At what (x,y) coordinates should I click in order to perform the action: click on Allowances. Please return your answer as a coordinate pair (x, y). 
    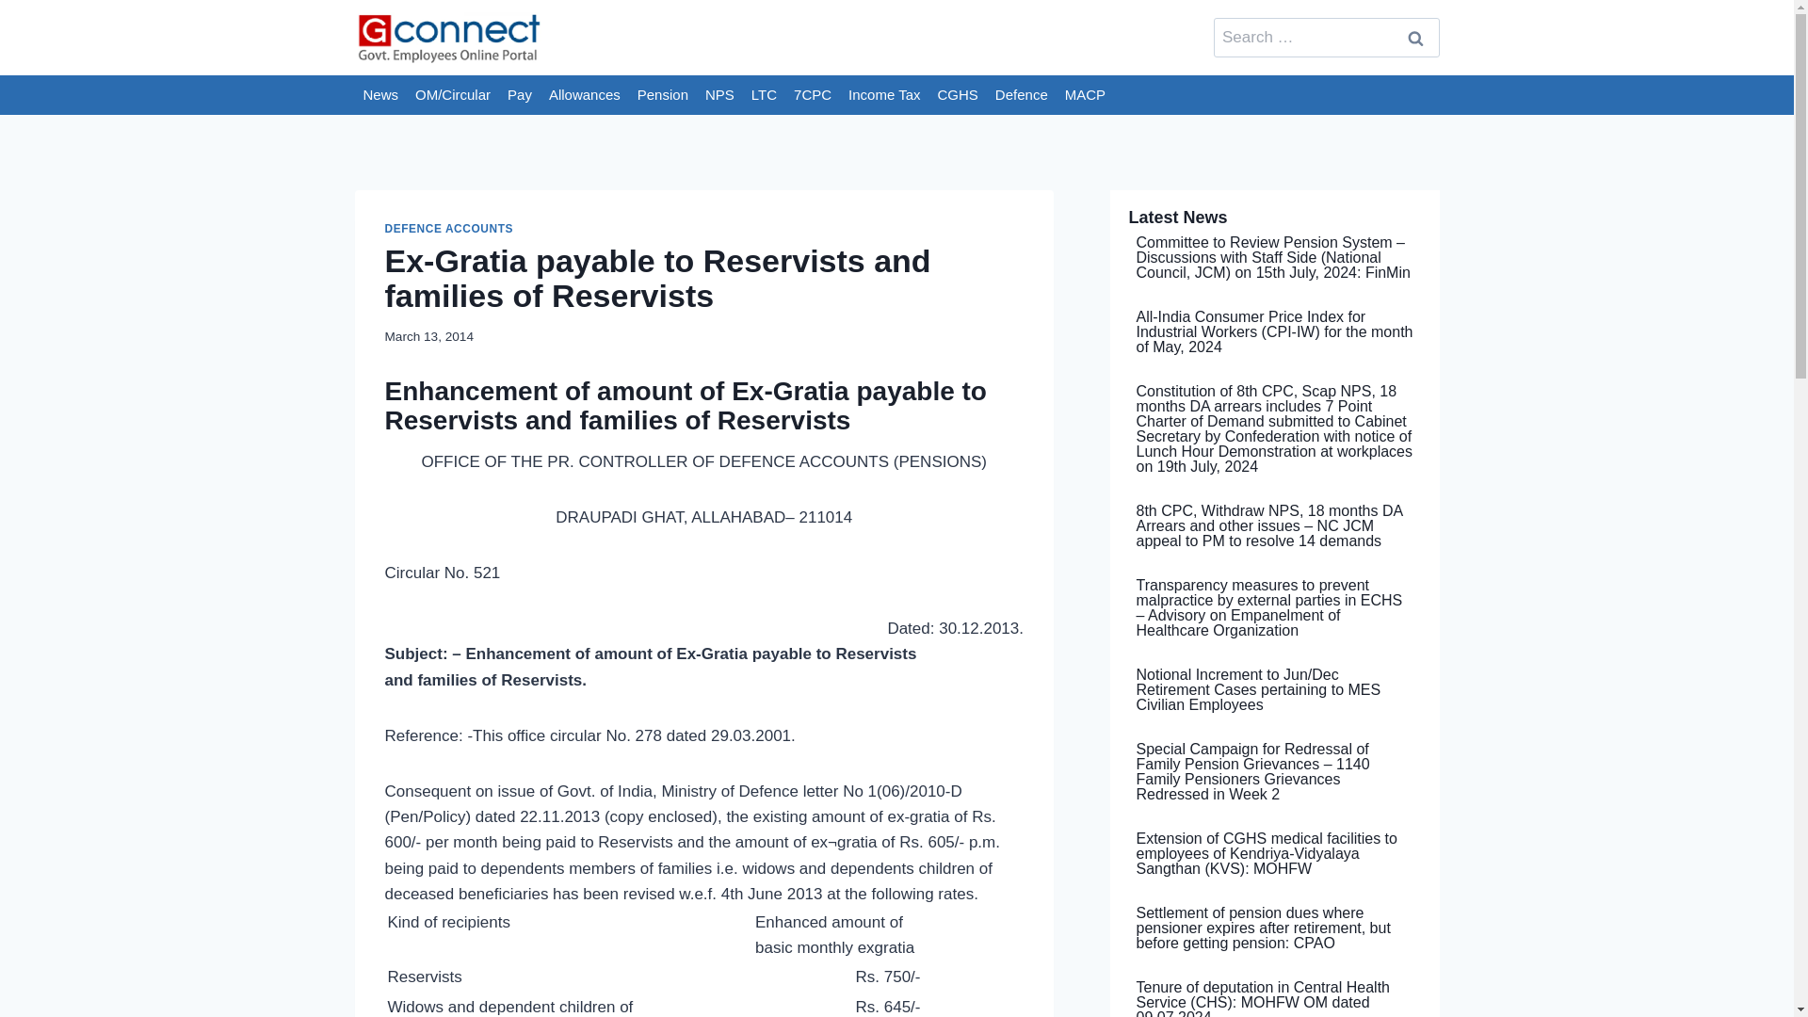
    Looking at the image, I should click on (585, 94).